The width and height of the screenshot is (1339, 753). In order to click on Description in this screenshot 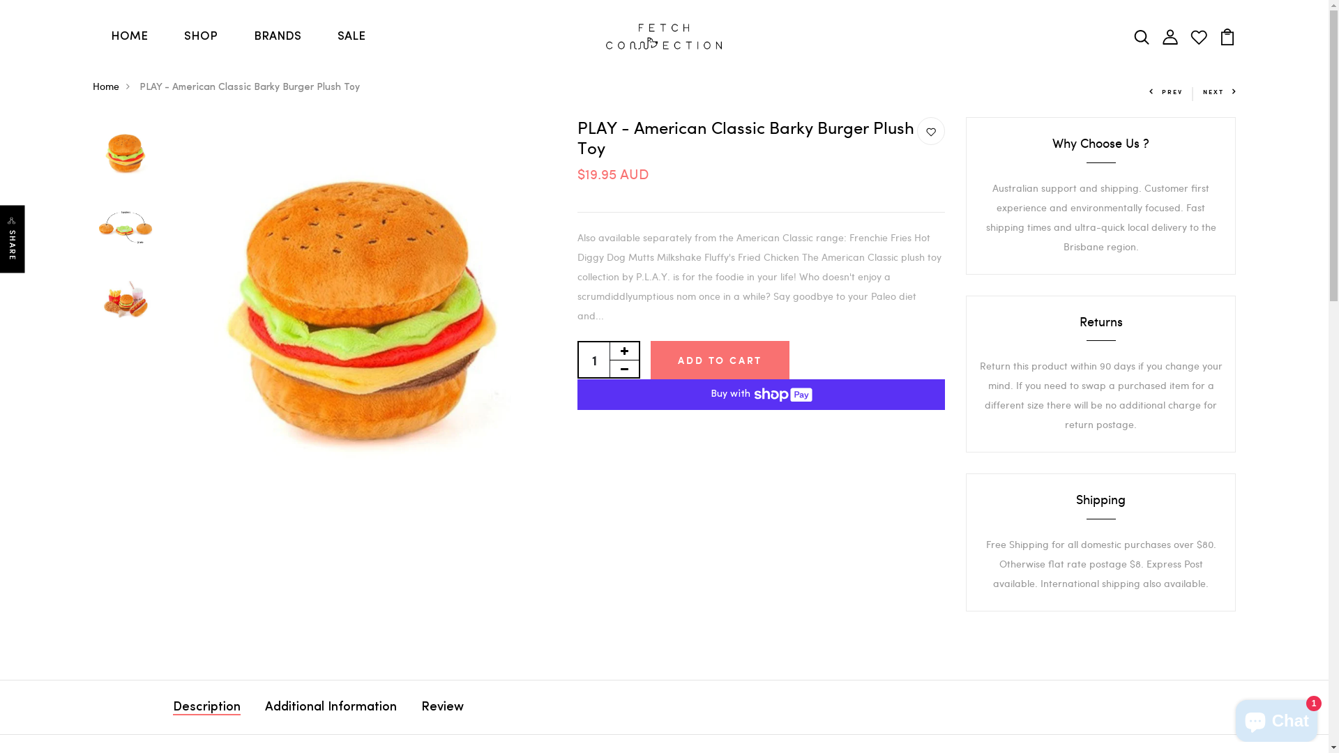, I will do `click(206, 707)`.